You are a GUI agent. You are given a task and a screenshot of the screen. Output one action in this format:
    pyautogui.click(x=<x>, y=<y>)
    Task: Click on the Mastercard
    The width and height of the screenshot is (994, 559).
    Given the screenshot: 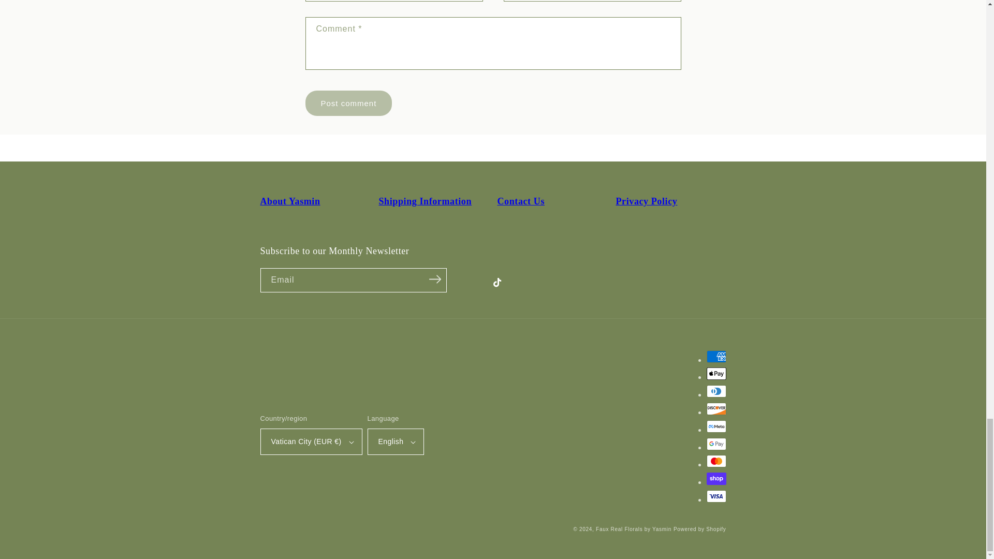 What is the action you would take?
    pyautogui.click(x=715, y=461)
    